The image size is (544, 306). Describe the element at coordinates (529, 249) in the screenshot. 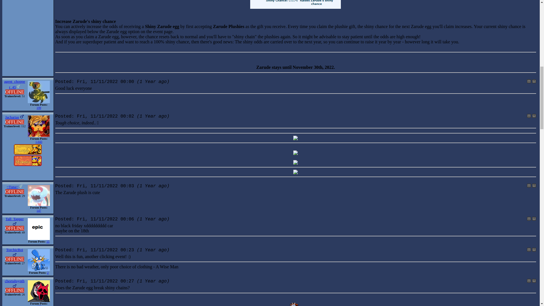

I see `Permanent Link to this Post` at that location.